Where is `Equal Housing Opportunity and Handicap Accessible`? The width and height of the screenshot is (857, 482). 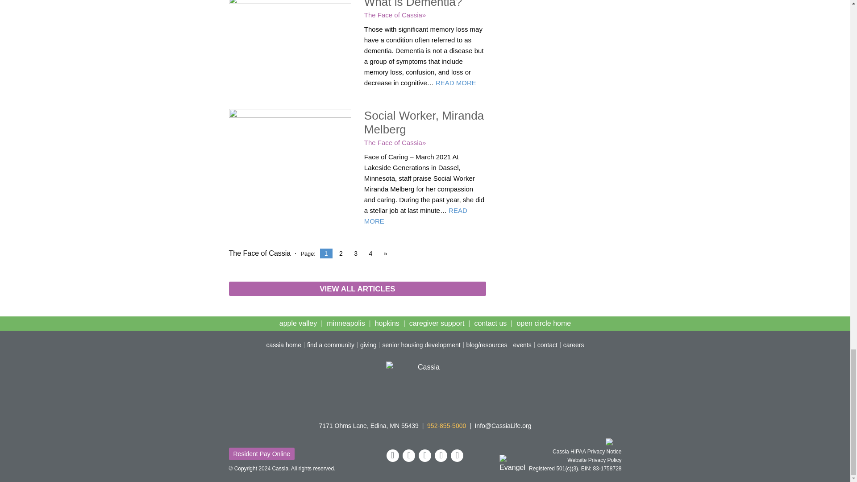
Equal Housing Opportunity and Handicap Accessible is located at coordinates (613, 442).